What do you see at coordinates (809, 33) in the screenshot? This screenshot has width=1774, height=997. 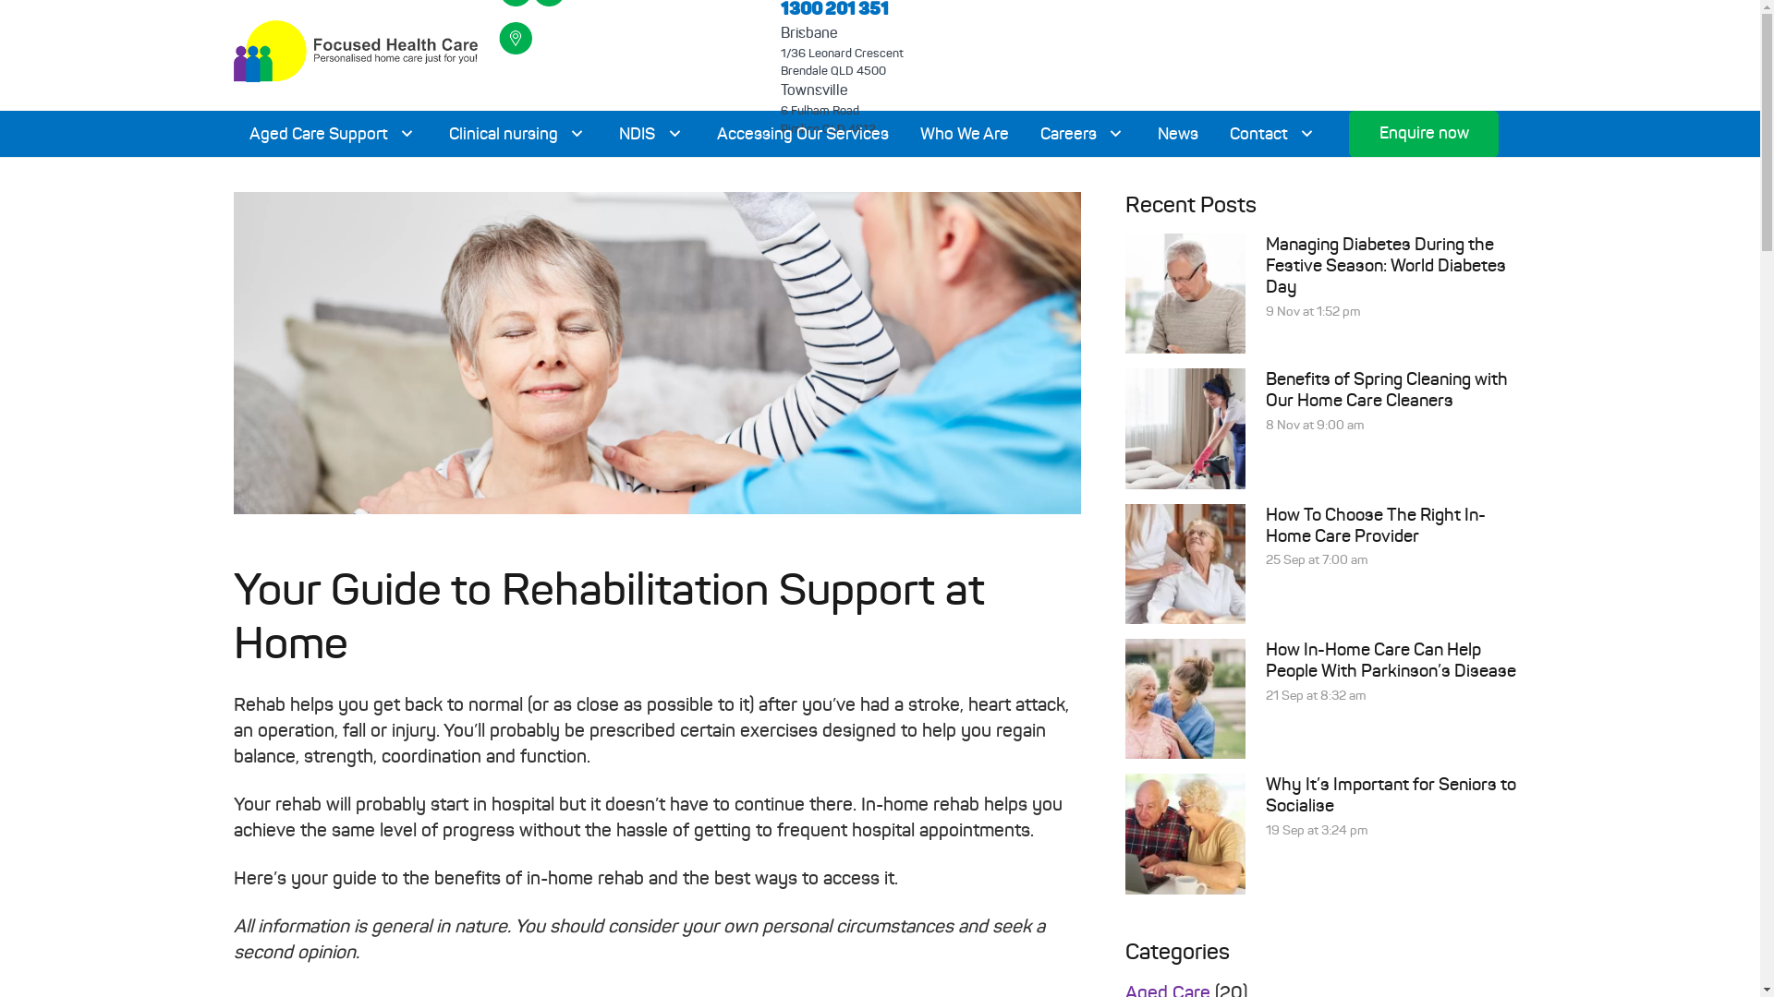 I see `Brisbane` at bounding box center [809, 33].